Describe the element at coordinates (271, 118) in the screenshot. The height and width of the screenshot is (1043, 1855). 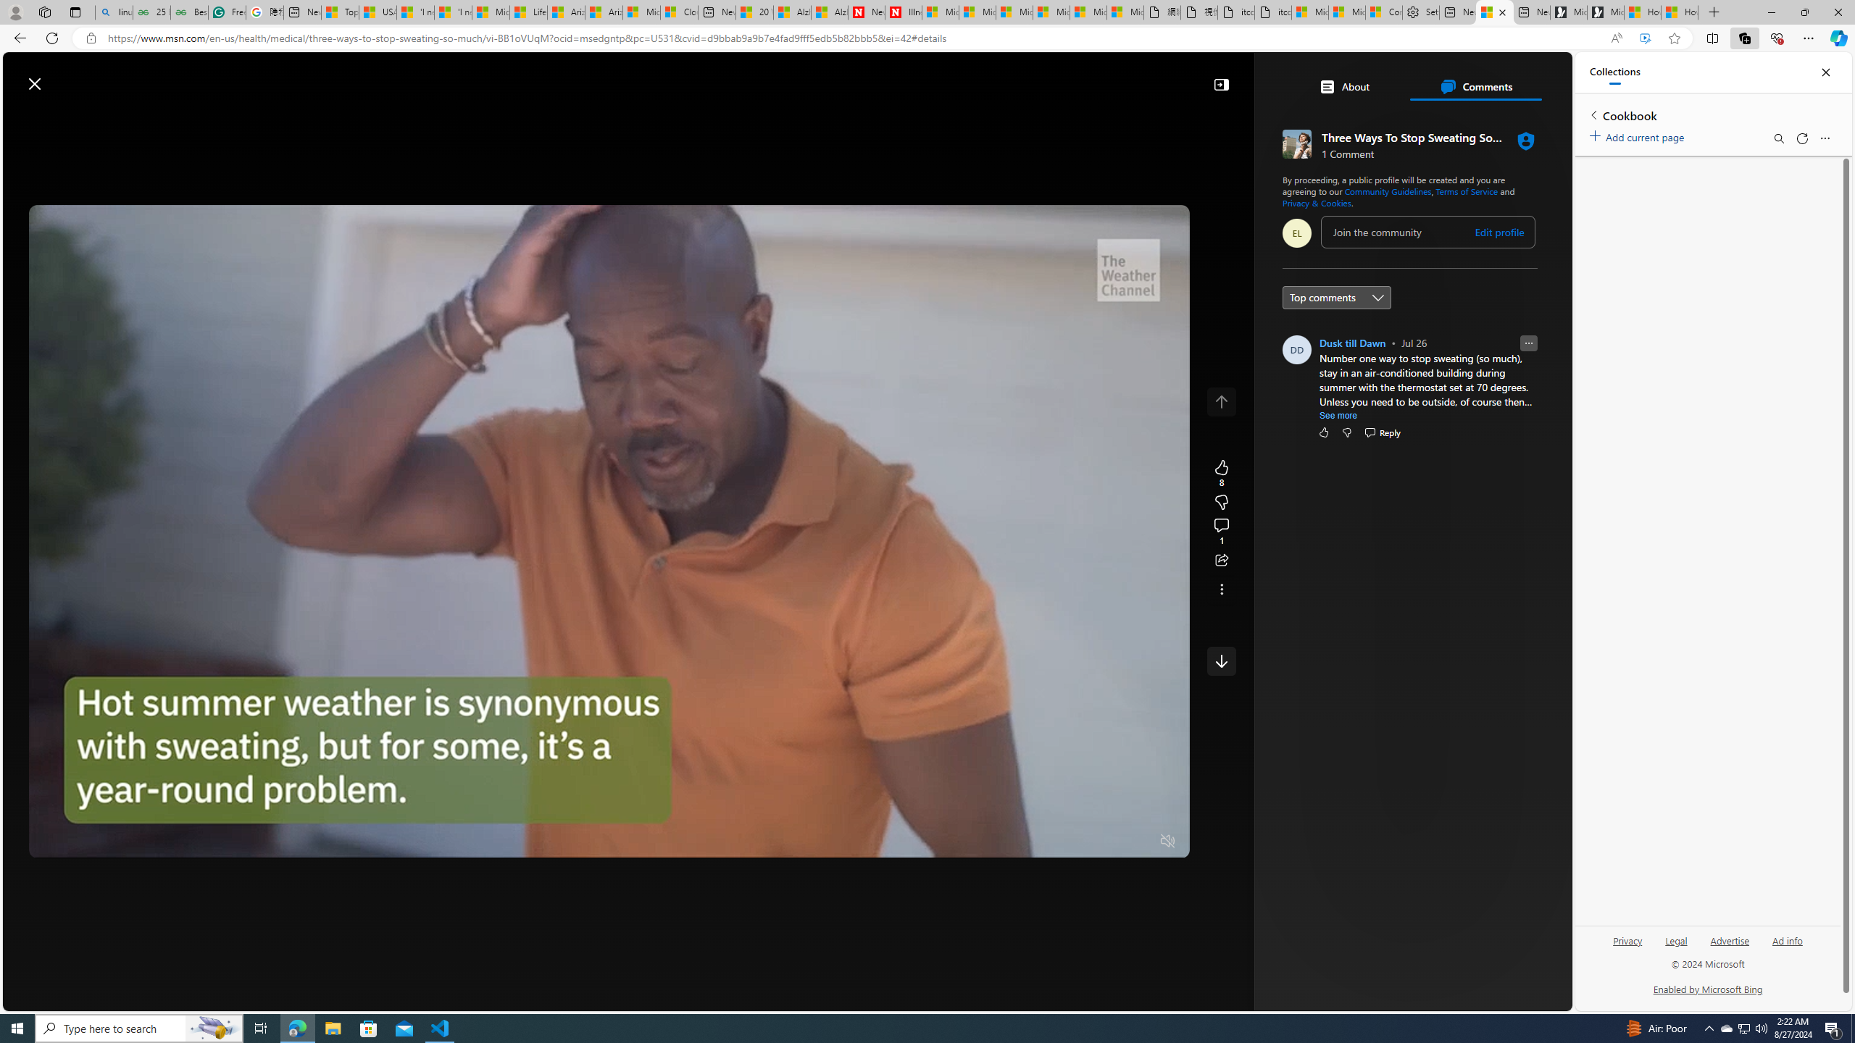
I see `Discover` at that location.